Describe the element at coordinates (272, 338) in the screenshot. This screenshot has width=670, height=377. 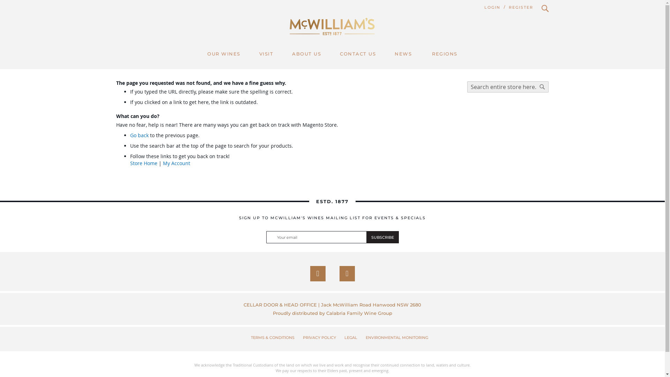
I see `TERMS & CONDITIONS` at that location.